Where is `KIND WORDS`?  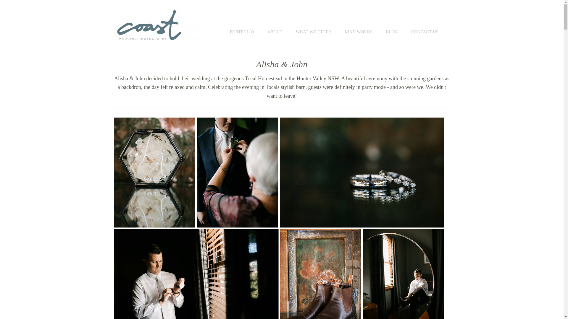 KIND WORDS is located at coordinates (364, 26).